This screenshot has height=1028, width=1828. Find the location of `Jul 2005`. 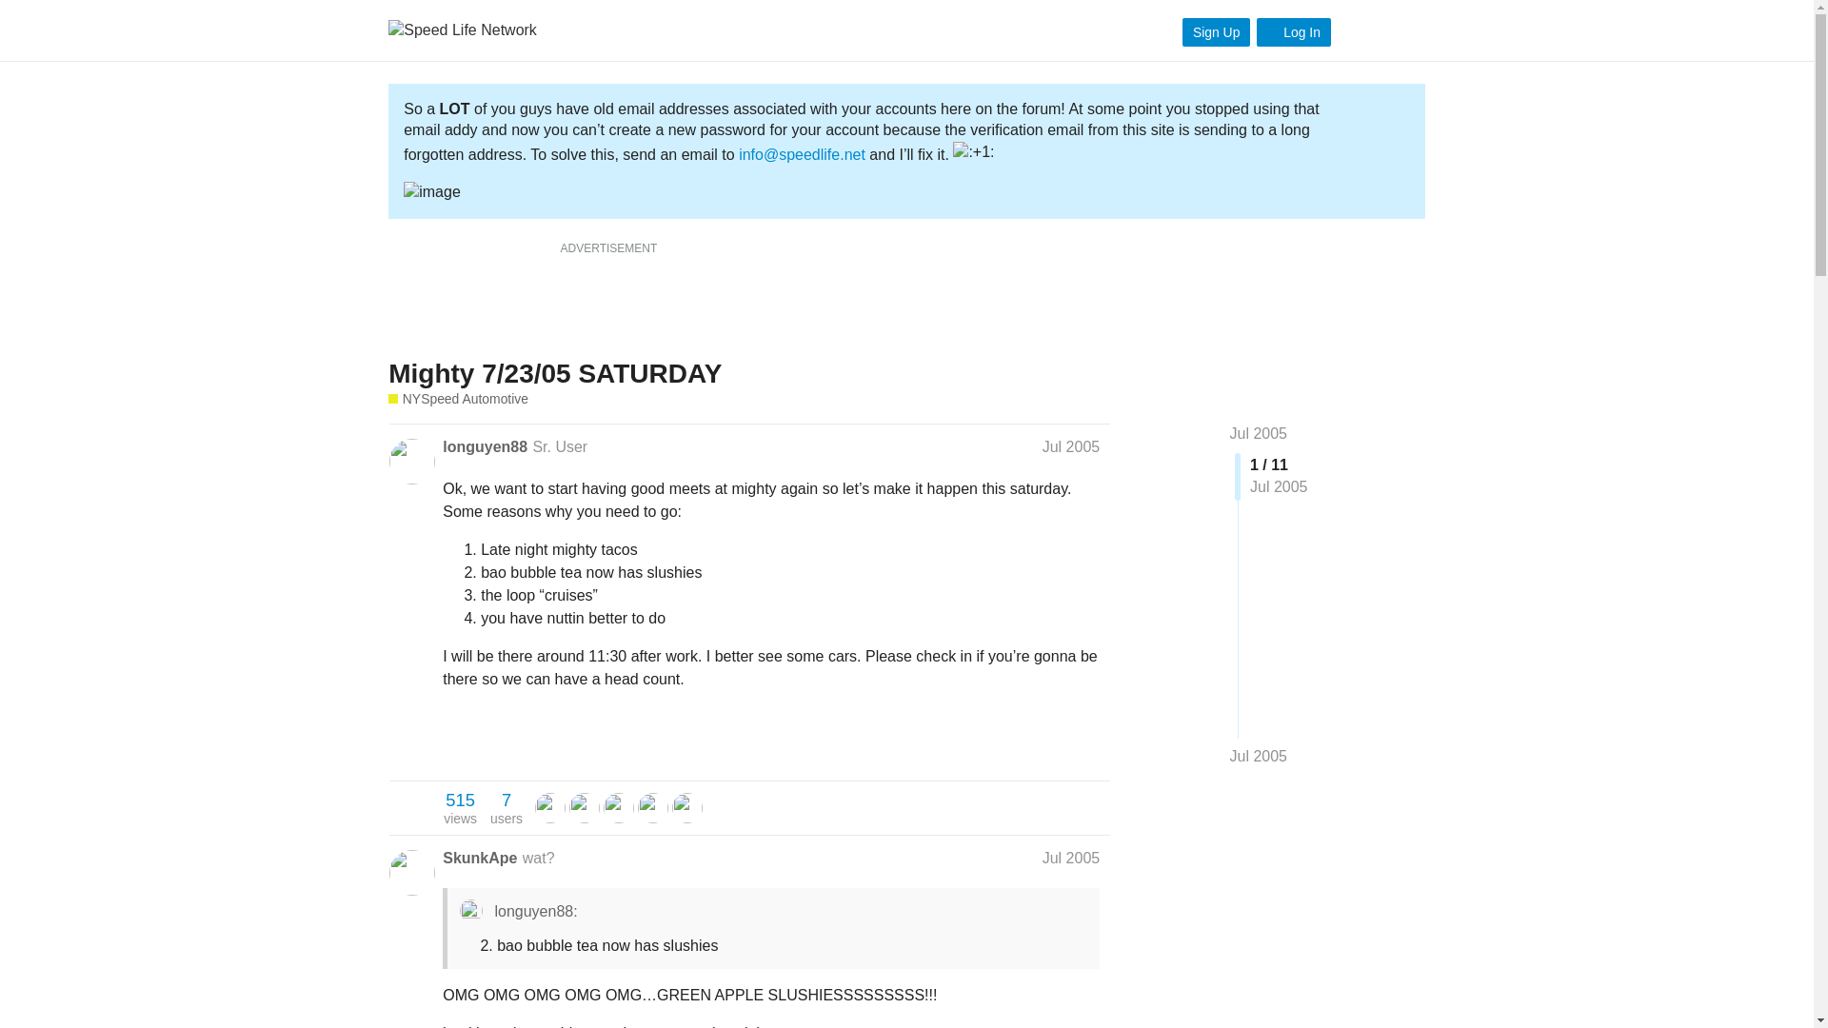

Jul 2005 is located at coordinates (1070, 859).